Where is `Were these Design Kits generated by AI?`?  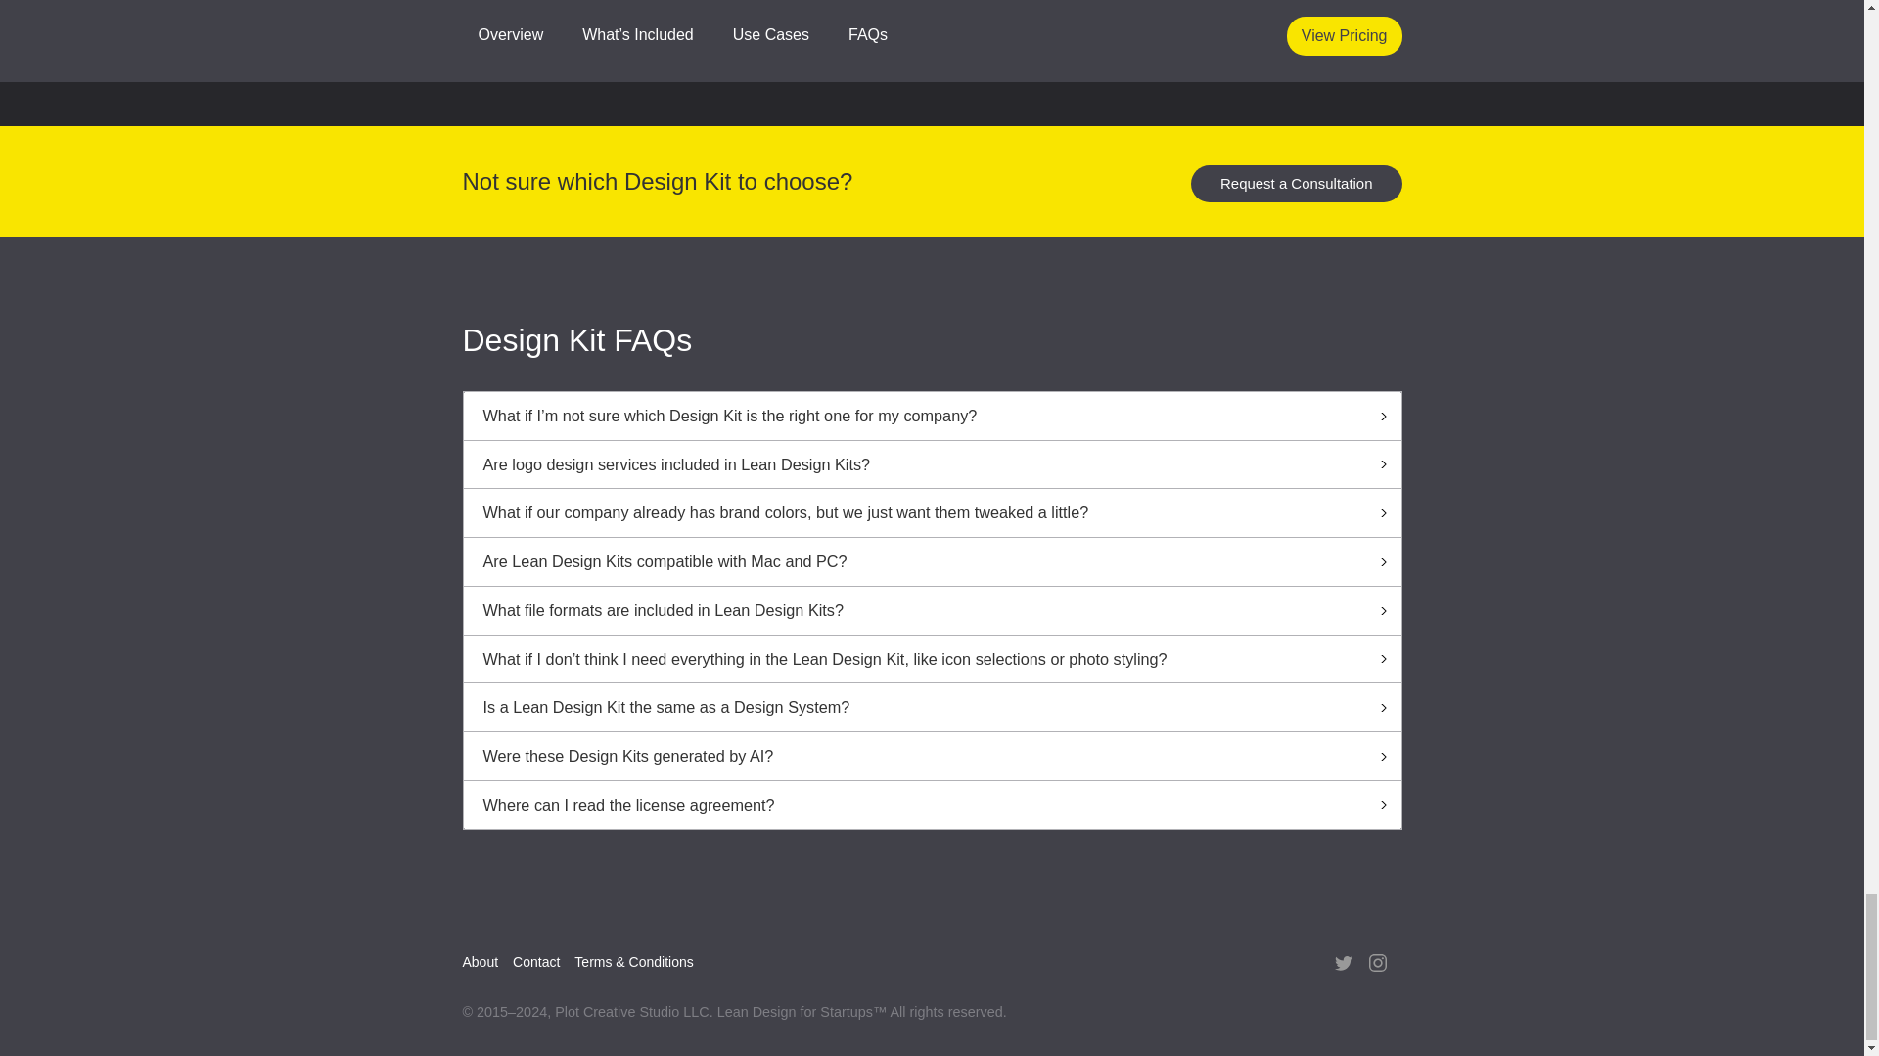 Were these Design Kits generated by AI? is located at coordinates (933, 757).